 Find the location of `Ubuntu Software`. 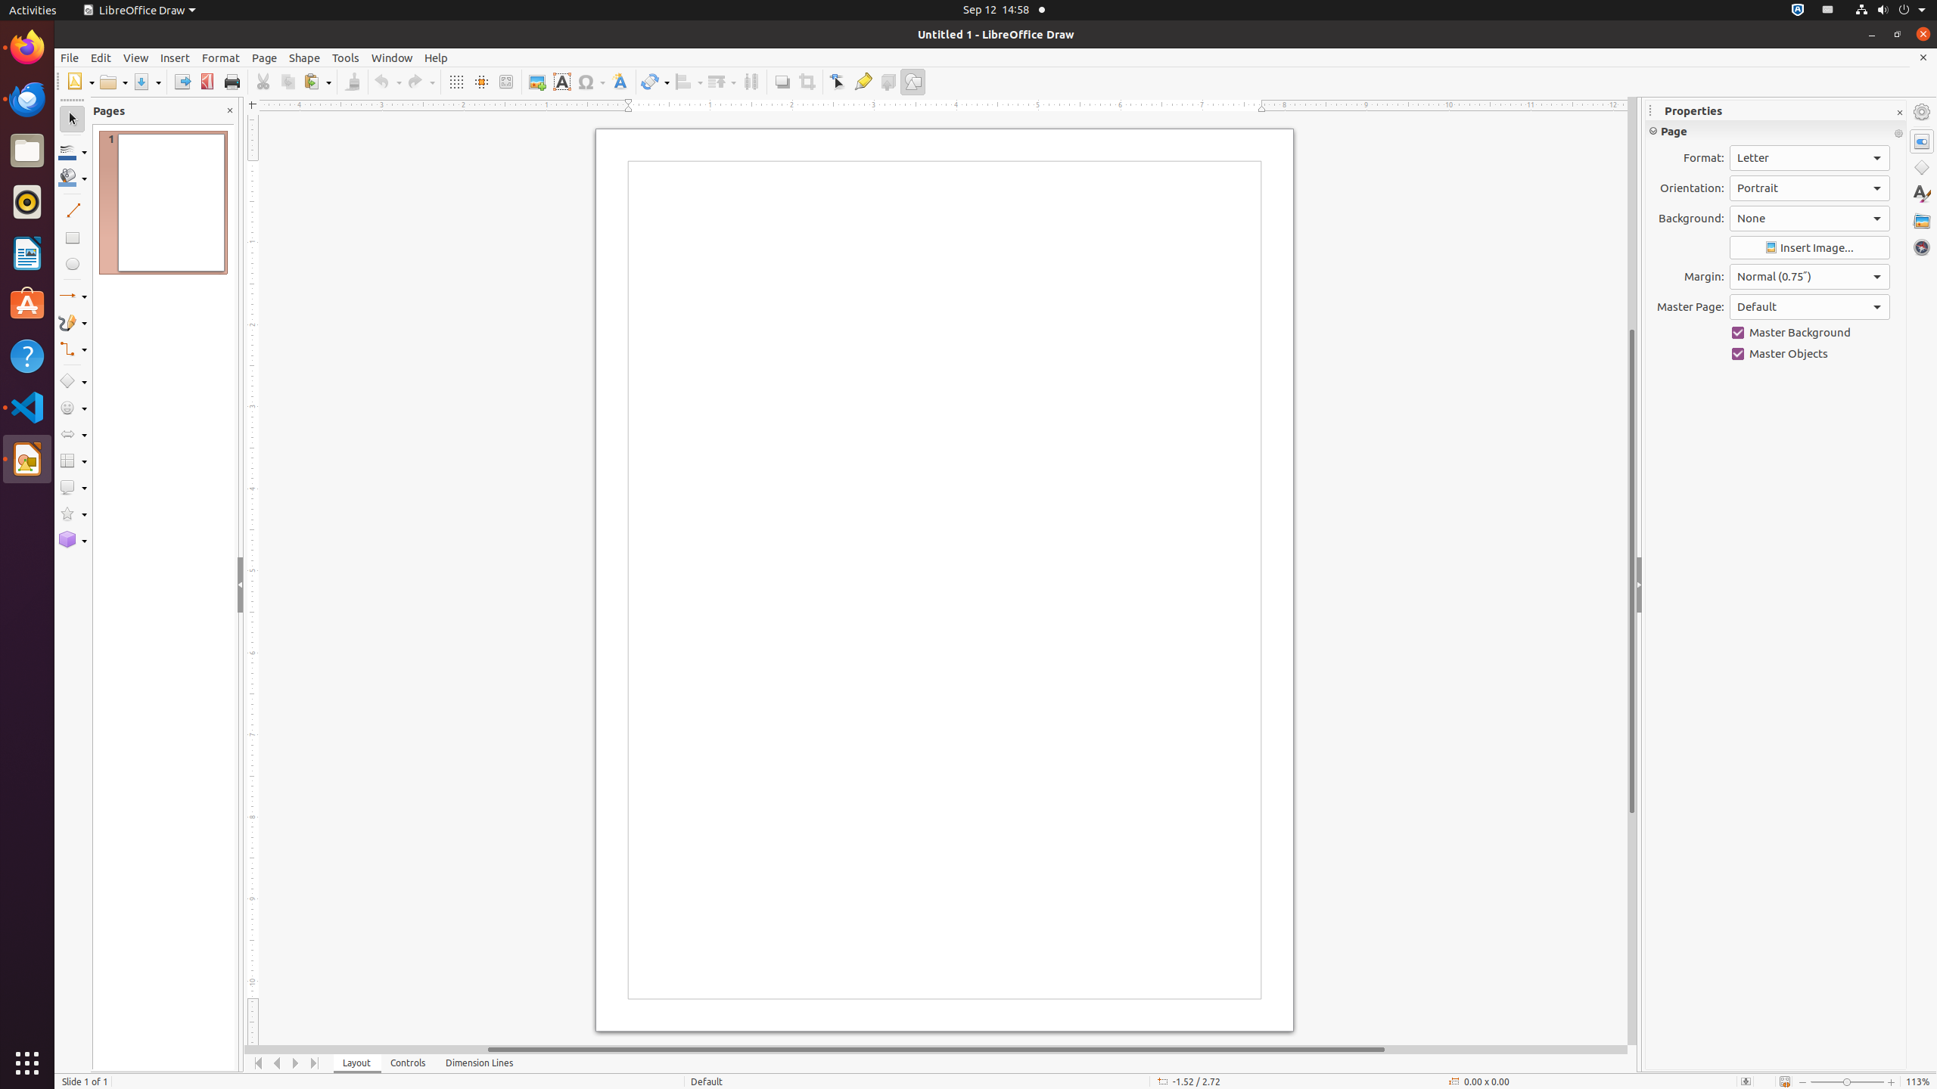

Ubuntu Software is located at coordinates (27, 304).